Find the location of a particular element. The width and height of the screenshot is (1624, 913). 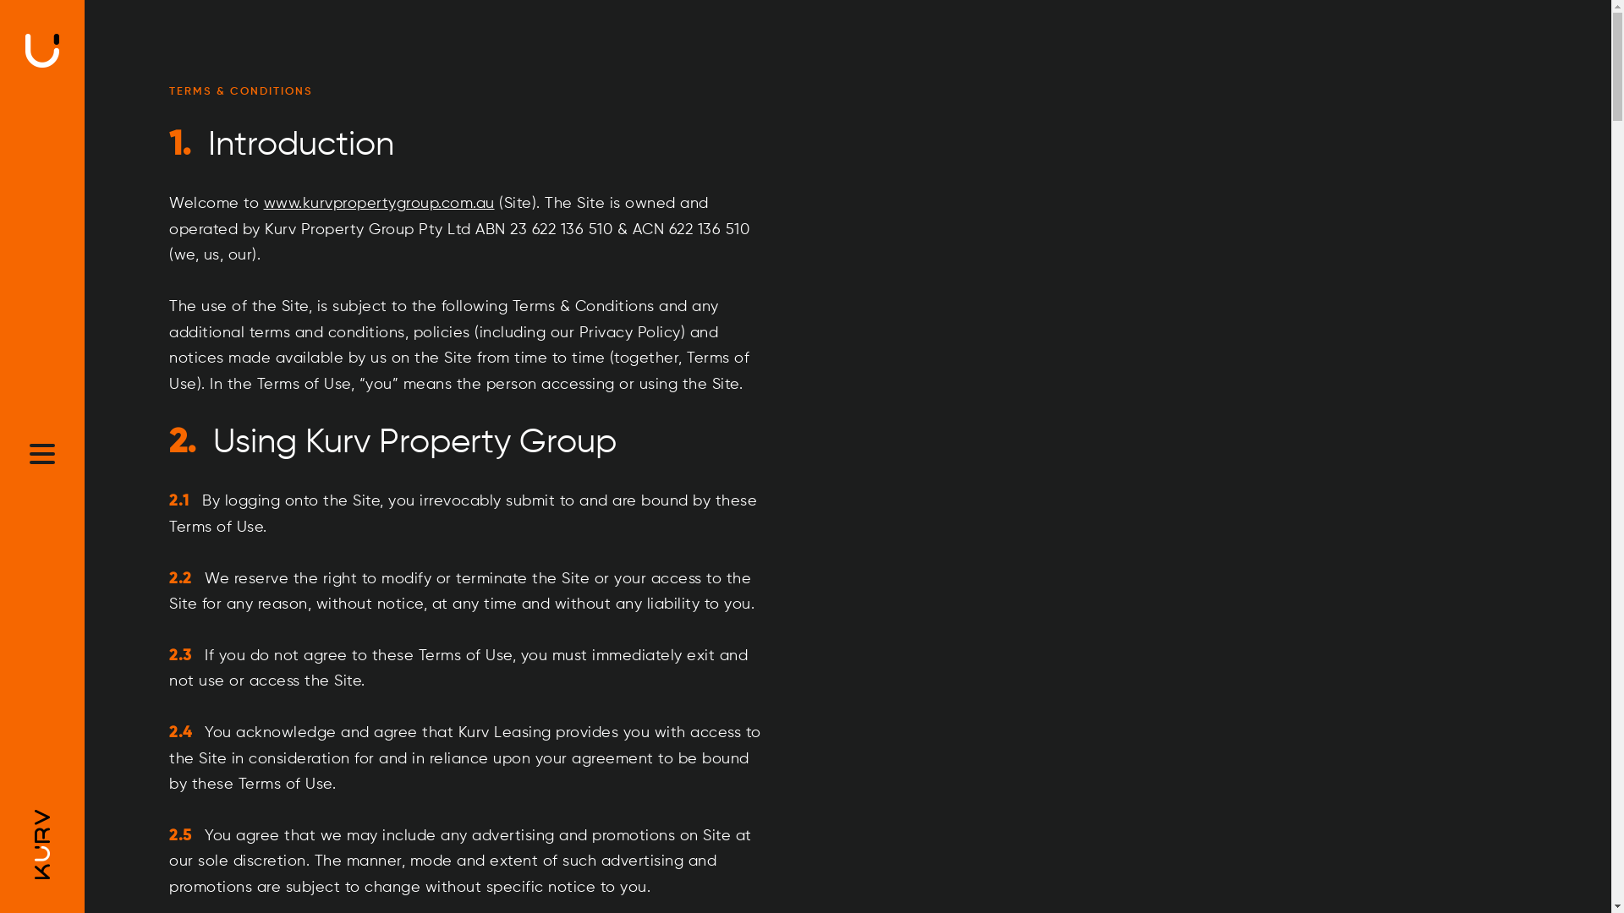

Kurv Property Group is located at coordinates (42, 50).